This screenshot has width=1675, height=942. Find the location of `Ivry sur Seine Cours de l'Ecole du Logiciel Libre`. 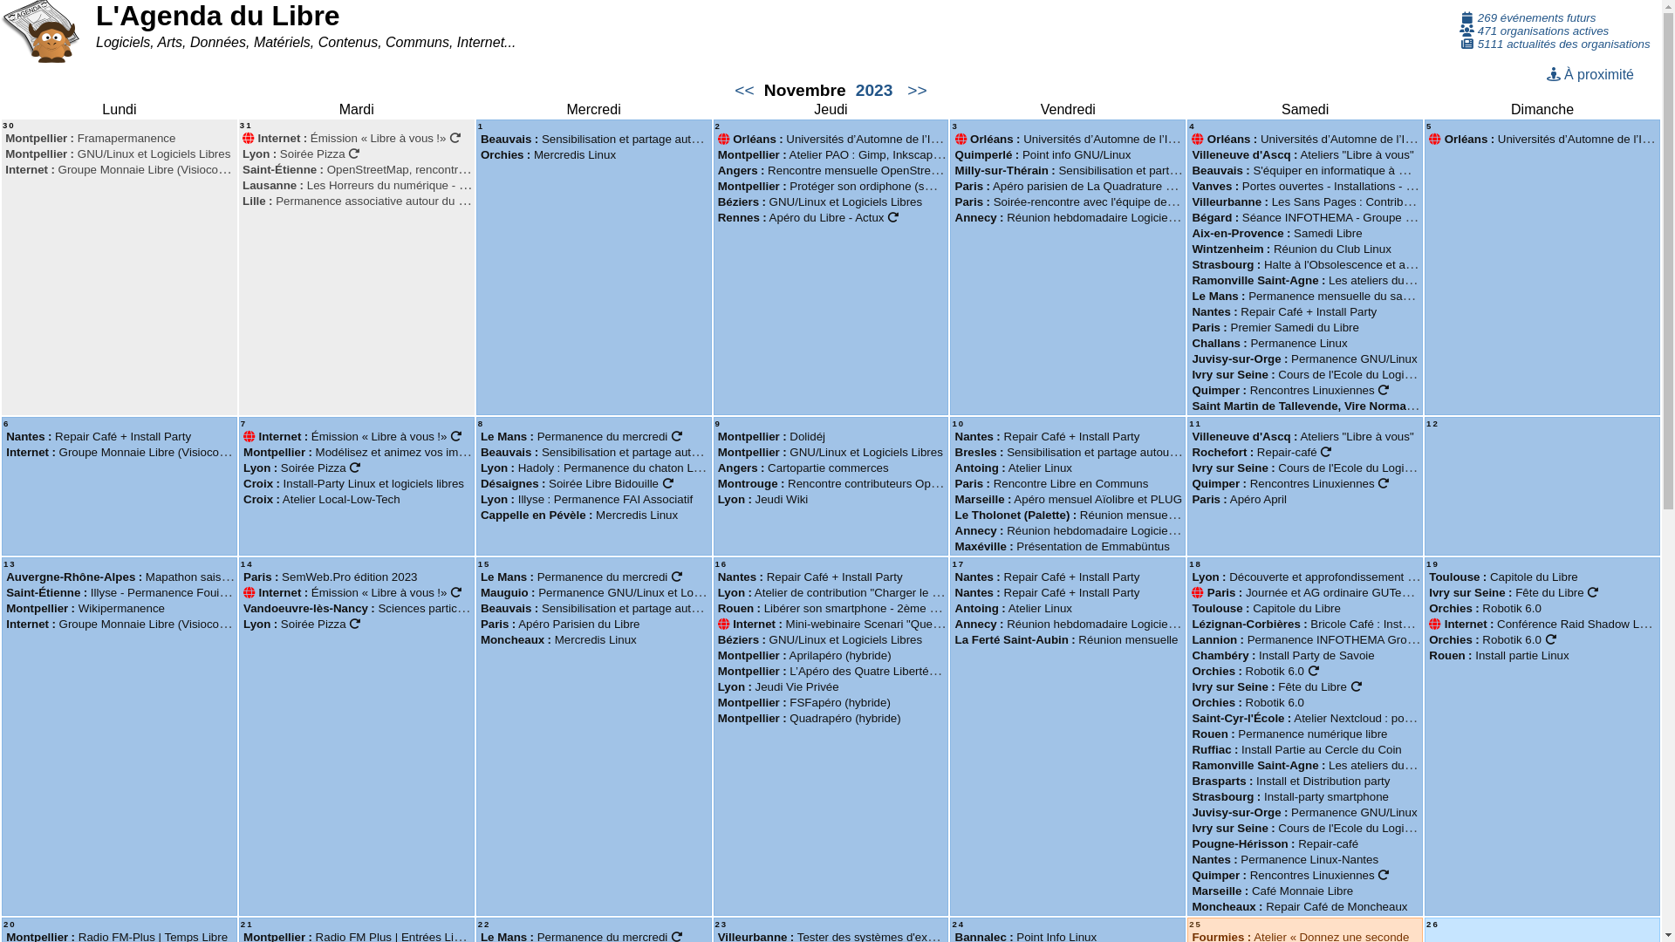

Ivry sur Seine Cours de l'Ecole du Logiciel Libre is located at coordinates (1328, 468).